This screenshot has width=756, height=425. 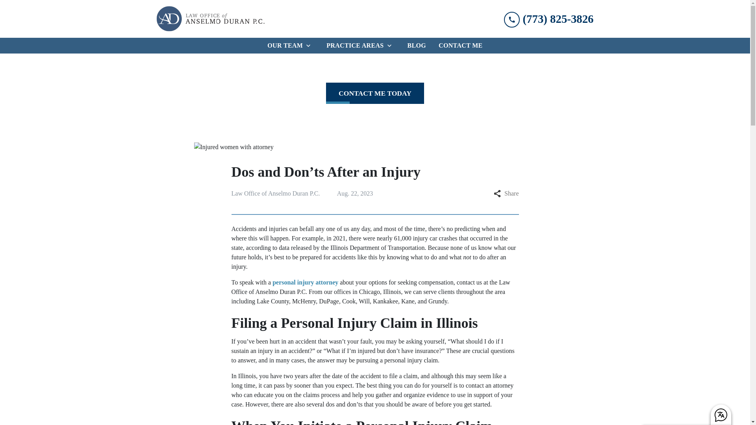 I want to click on BLOG, so click(x=417, y=46).